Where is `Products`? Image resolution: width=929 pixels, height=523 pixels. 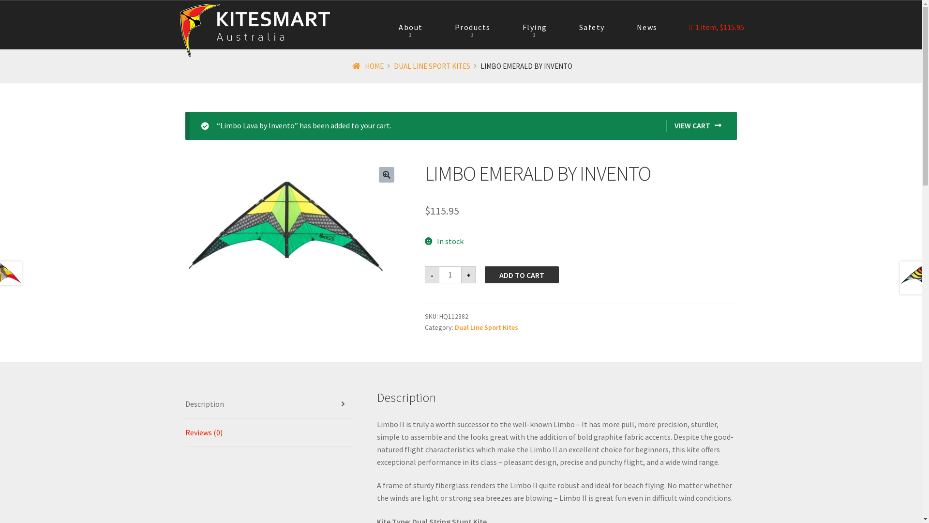
Products is located at coordinates (472, 28).